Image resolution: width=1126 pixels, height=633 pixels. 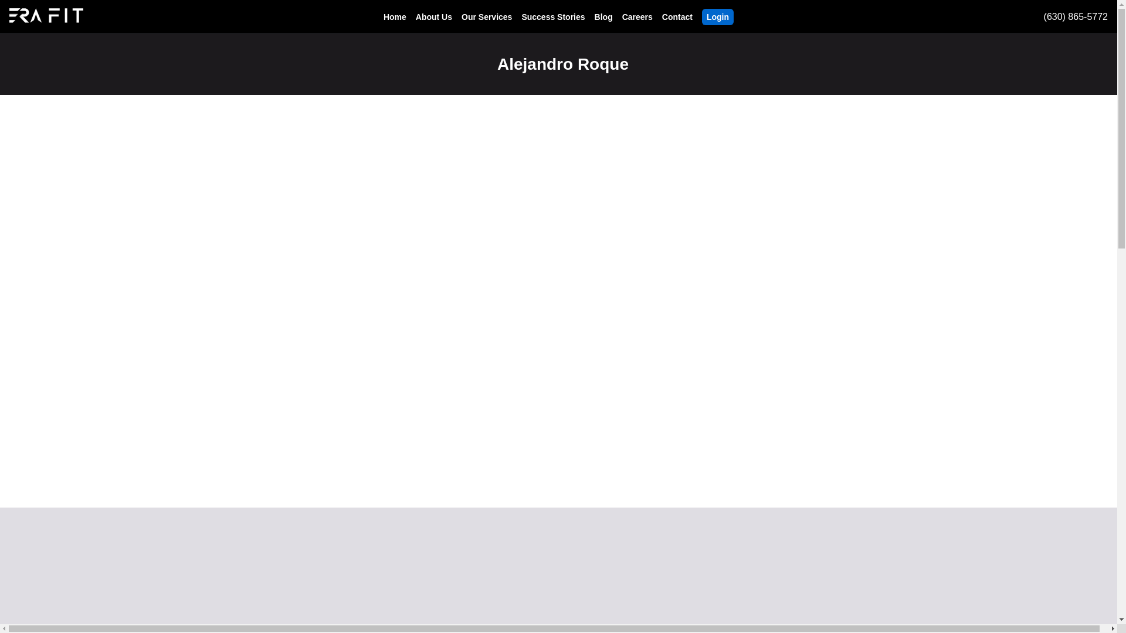 What do you see at coordinates (552, 16) in the screenshot?
I see `Success Stories` at bounding box center [552, 16].